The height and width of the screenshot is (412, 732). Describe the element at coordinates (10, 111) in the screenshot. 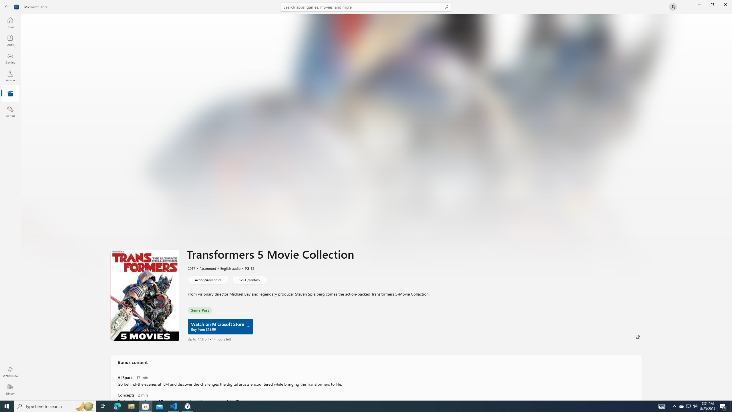

I see `AI Hub` at that location.